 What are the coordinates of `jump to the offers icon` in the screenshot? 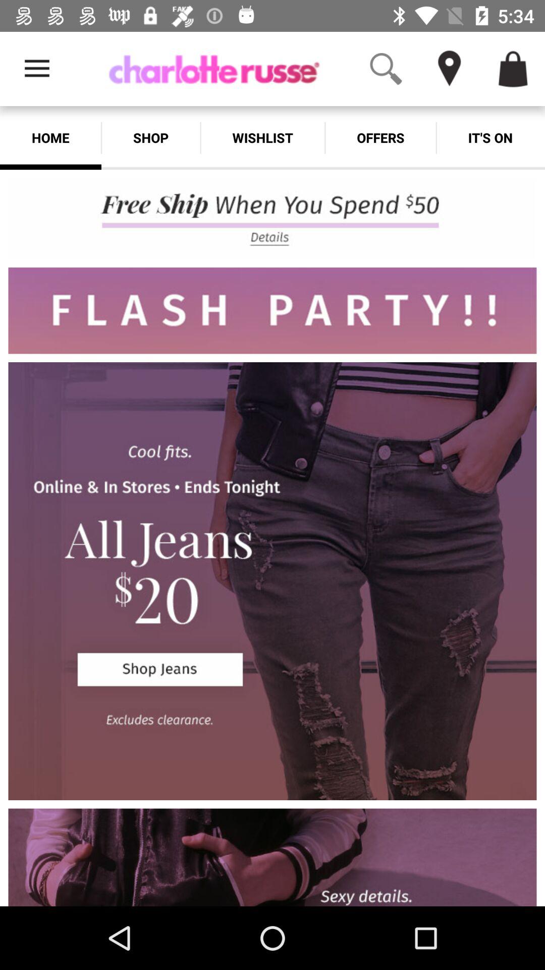 It's located at (380, 137).